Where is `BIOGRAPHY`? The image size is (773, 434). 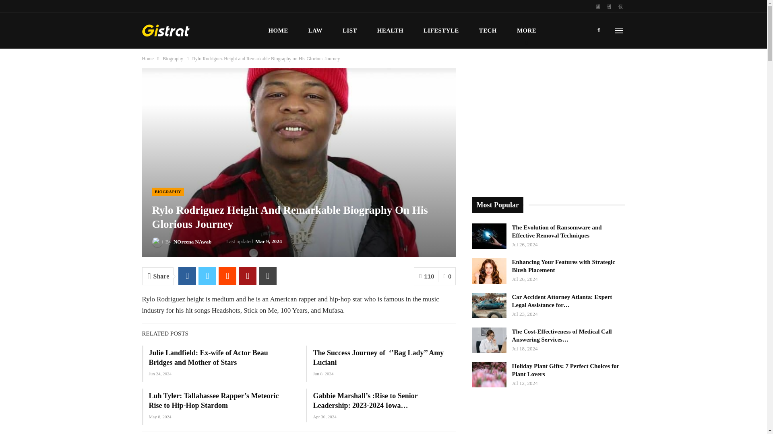
BIOGRAPHY is located at coordinates (168, 192).